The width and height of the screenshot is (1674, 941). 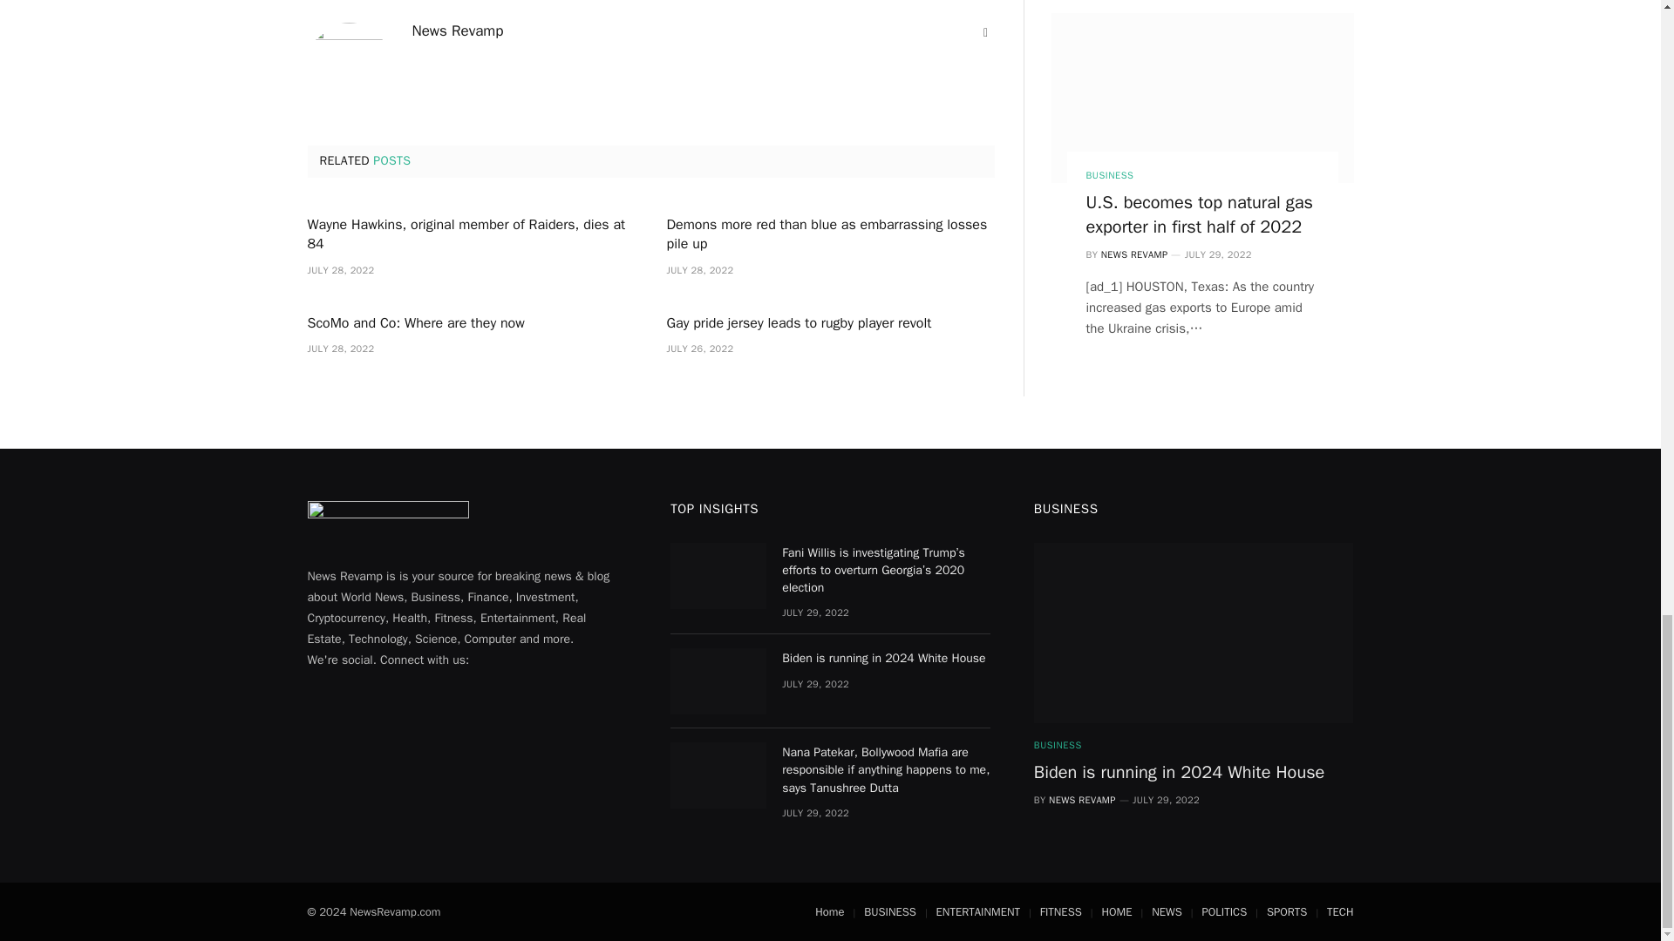 What do you see at coordinates (985, 33) in the screenshot?
I see `Website` at bounding box center [985, 33].